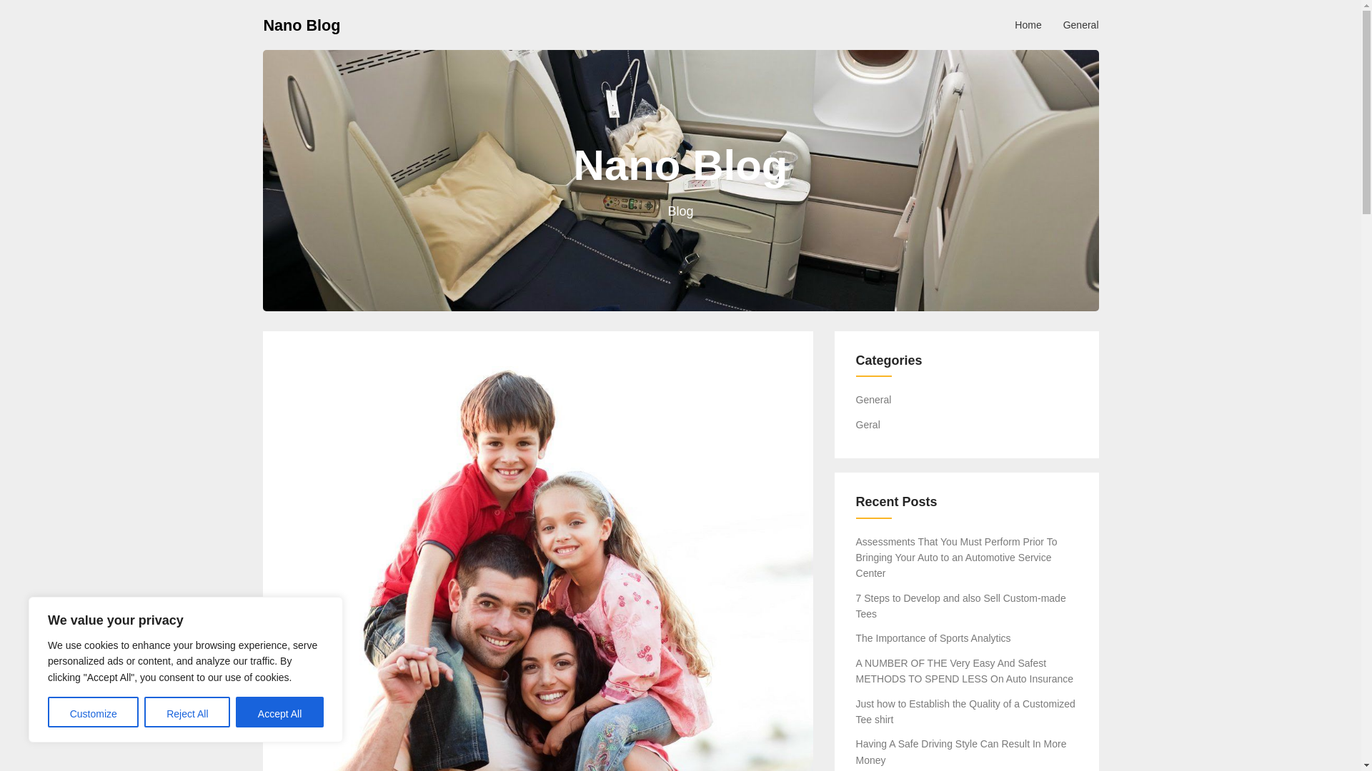  I want to click on General, so click(874, 400).